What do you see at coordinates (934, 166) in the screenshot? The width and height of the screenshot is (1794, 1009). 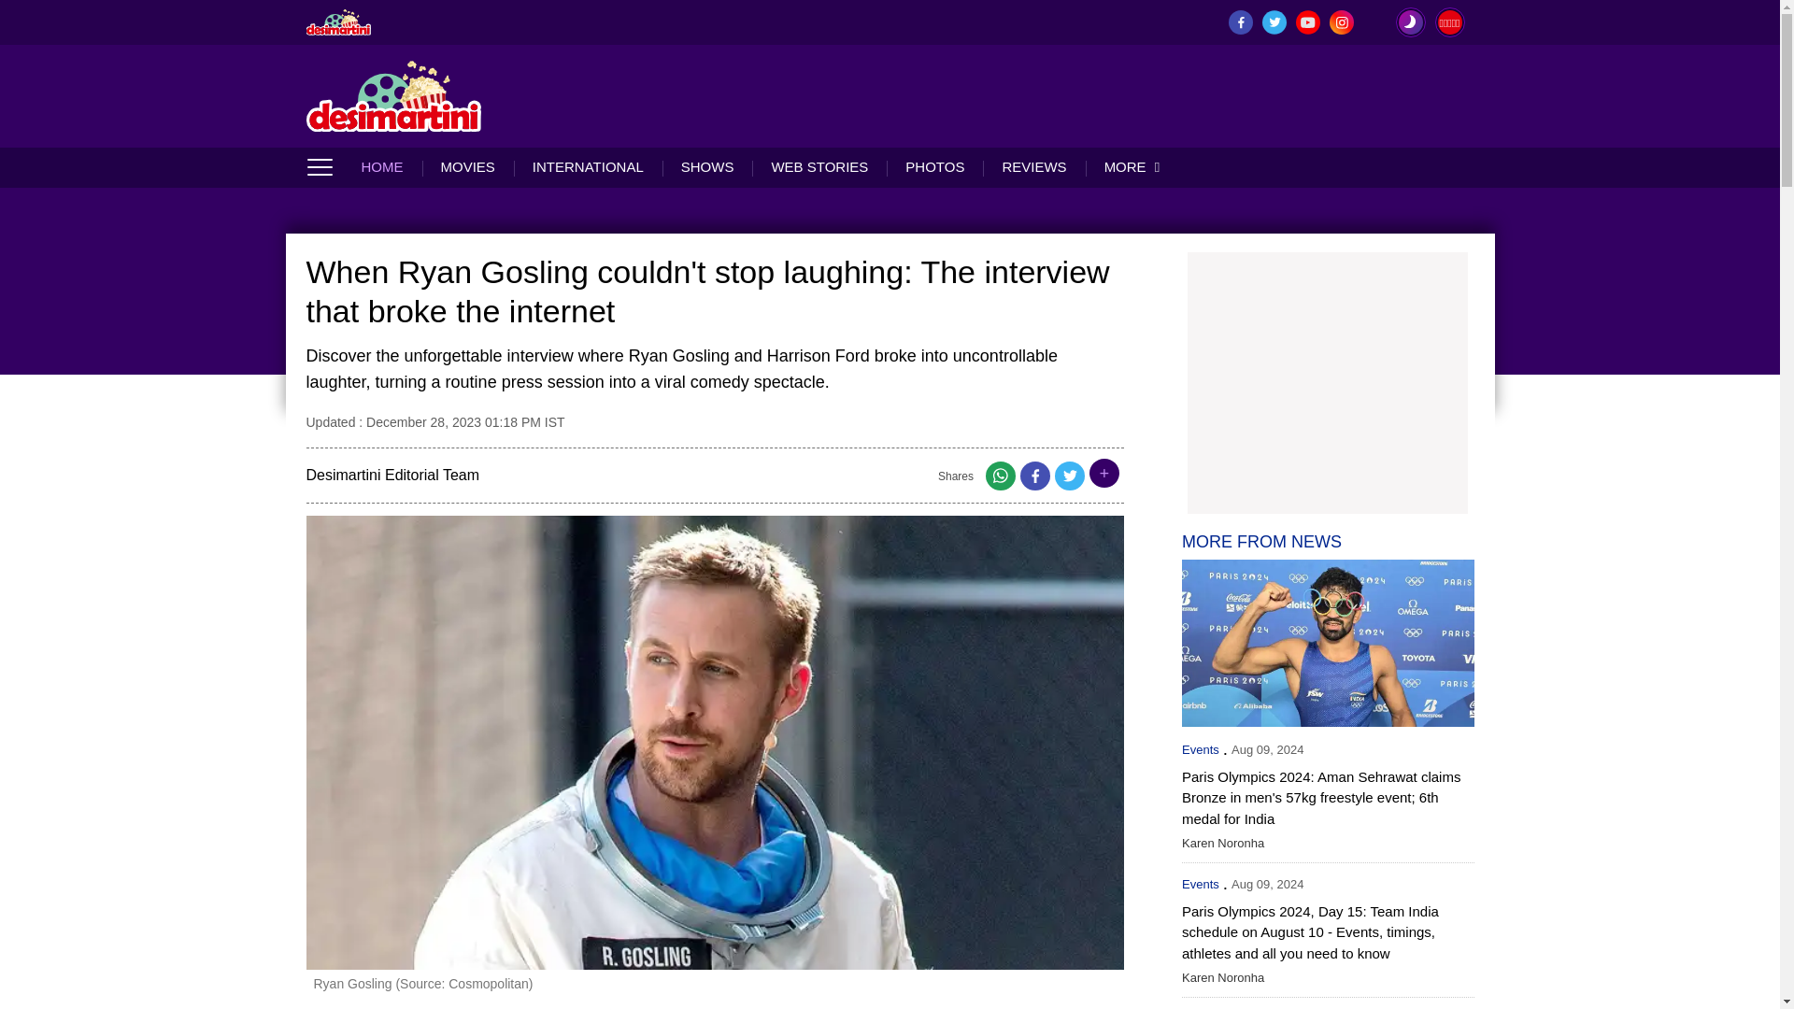 I see `PHOTOS` at bounding box center [934, 166].